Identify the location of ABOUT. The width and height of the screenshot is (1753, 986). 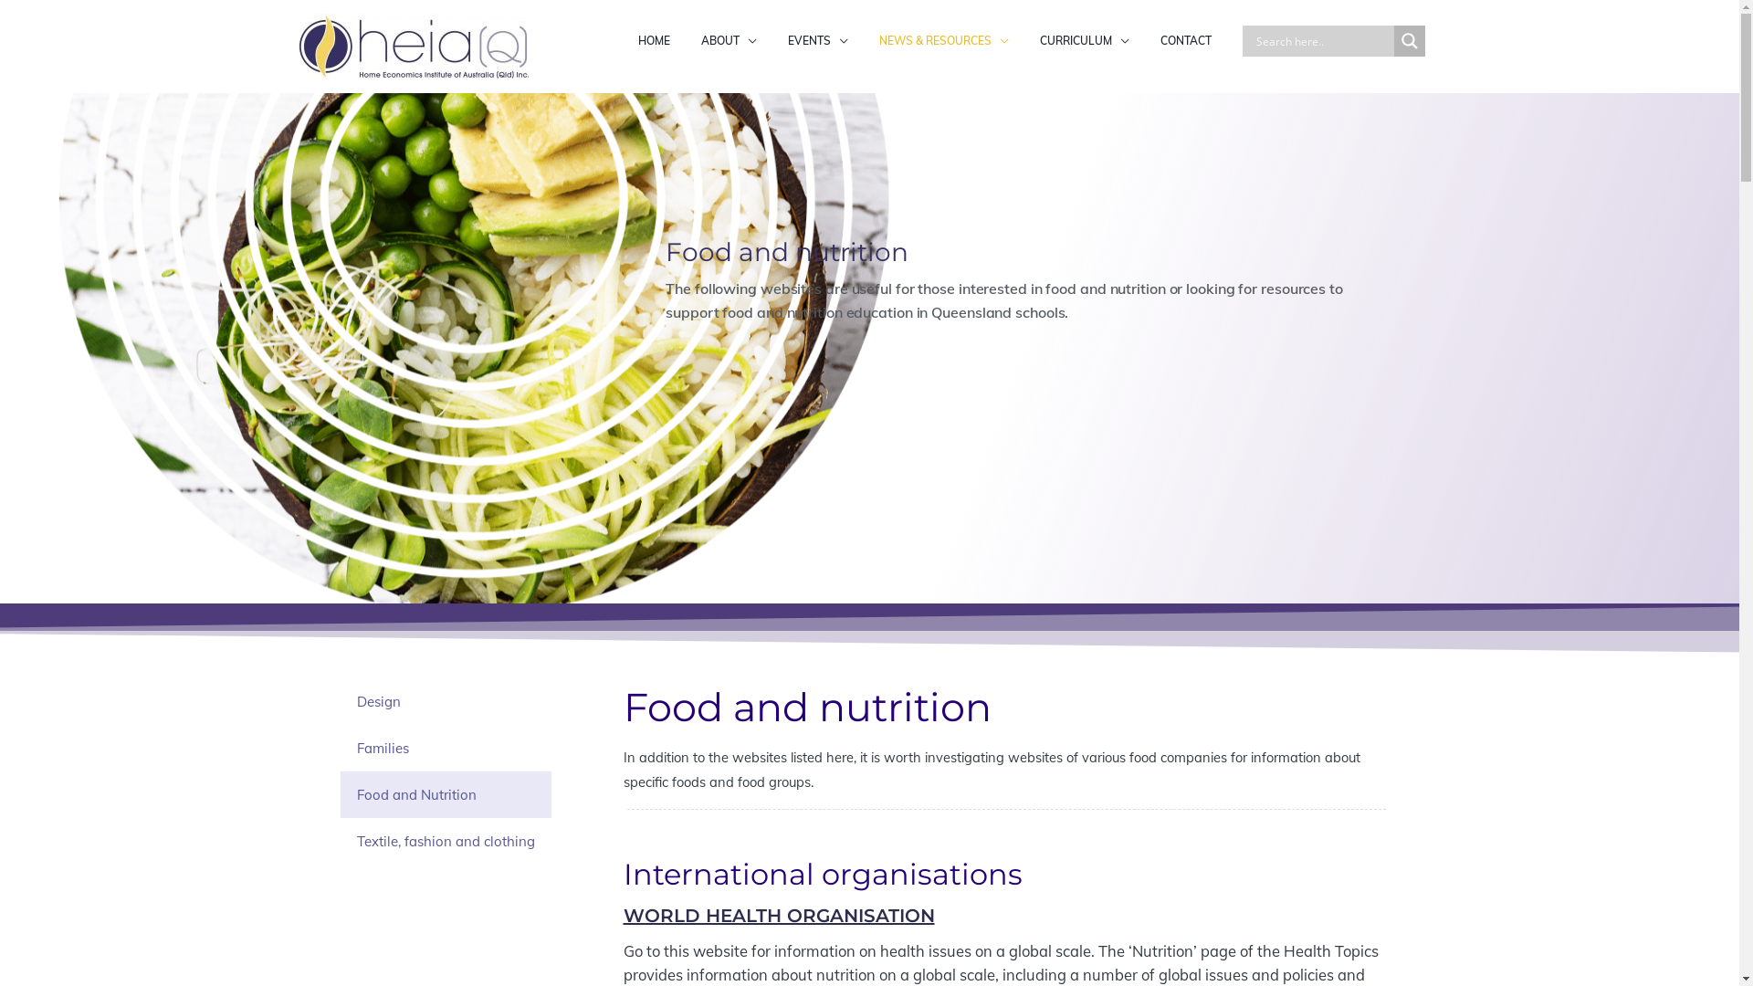
(729, 41).